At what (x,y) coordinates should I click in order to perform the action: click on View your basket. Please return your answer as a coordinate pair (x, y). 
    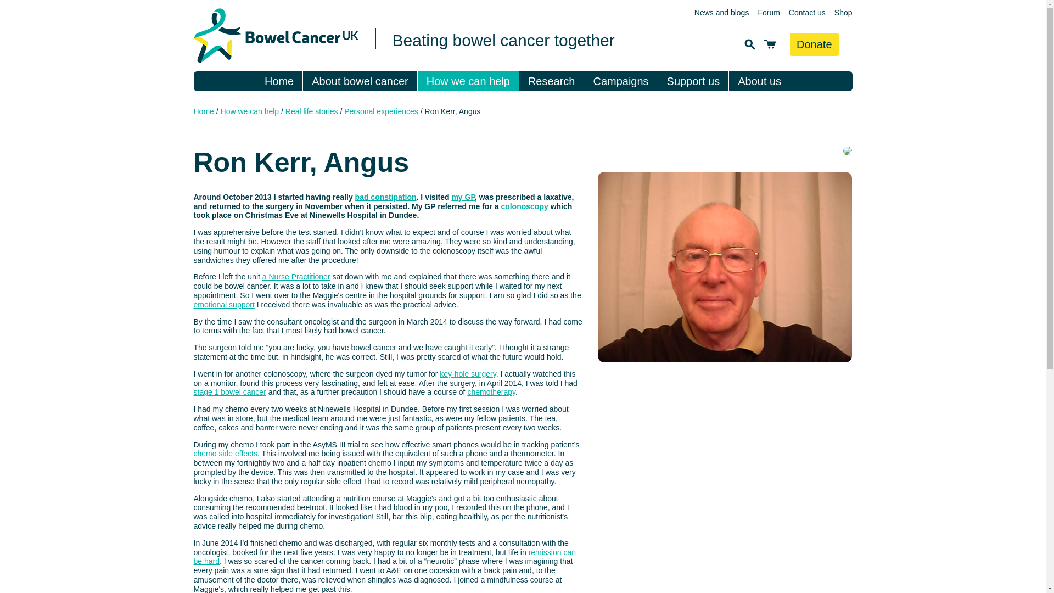
    Looking at the image, I should click on (770, 44).